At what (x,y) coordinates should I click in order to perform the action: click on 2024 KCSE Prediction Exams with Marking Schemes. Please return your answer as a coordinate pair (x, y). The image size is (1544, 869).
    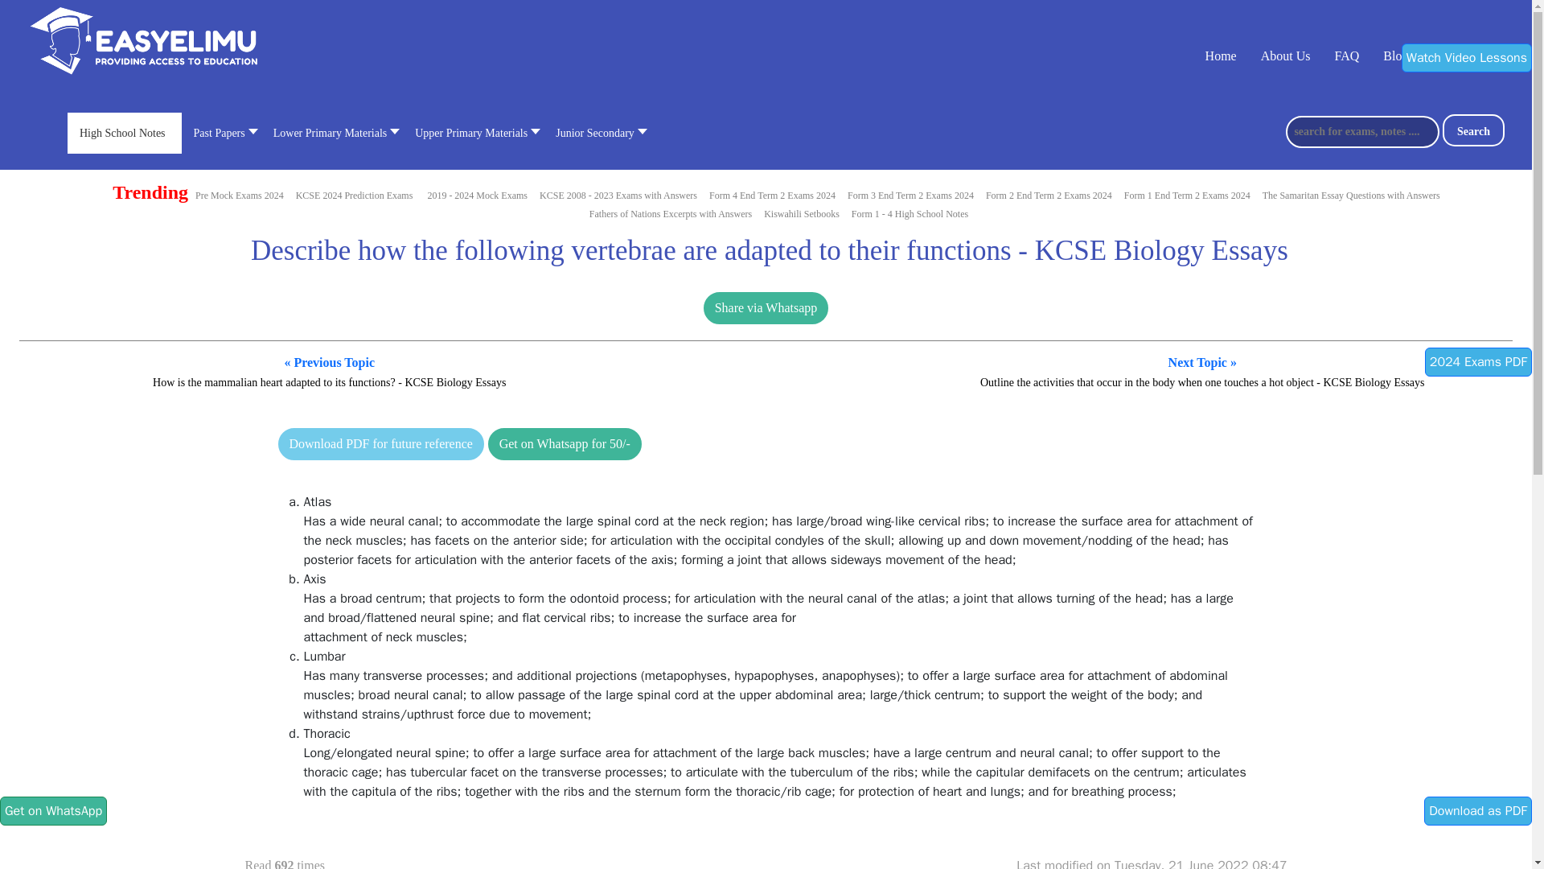
    Looking at the image, I should click on (355, 195).